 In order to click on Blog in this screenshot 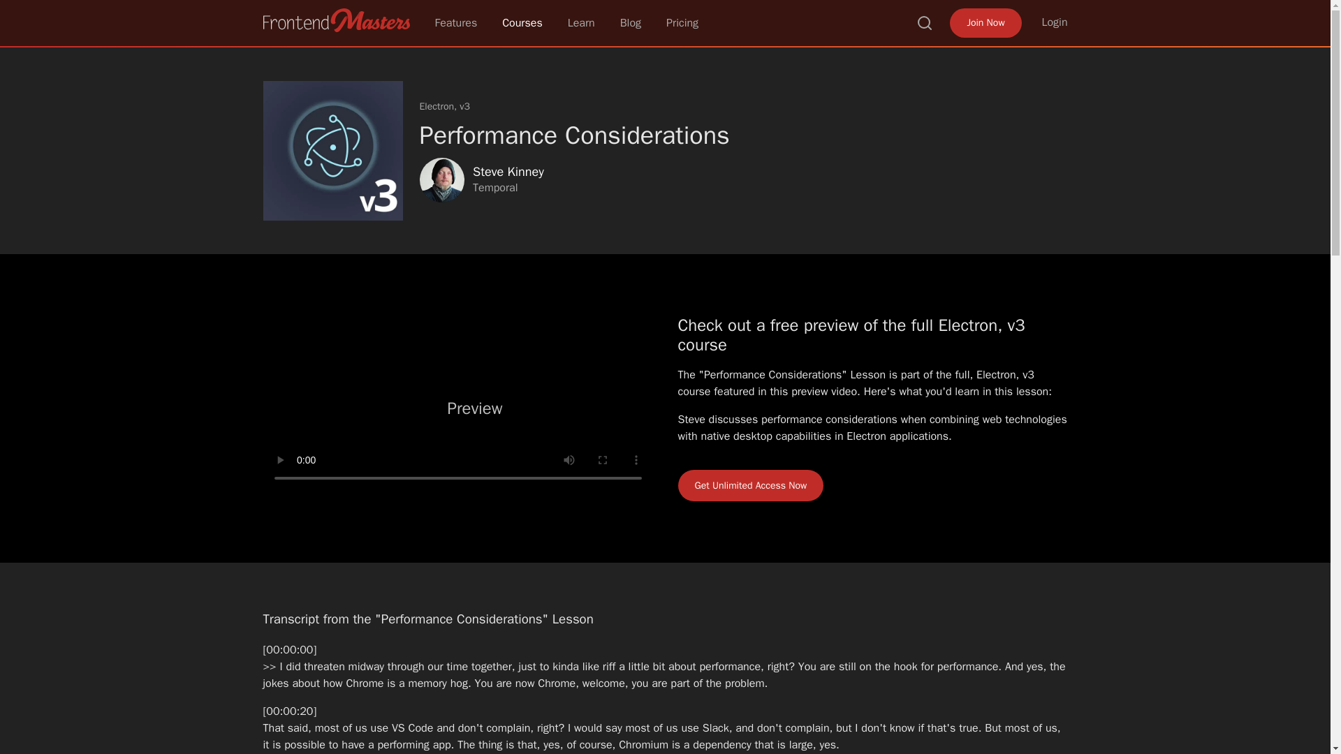, I will do `click(630, 22)`.